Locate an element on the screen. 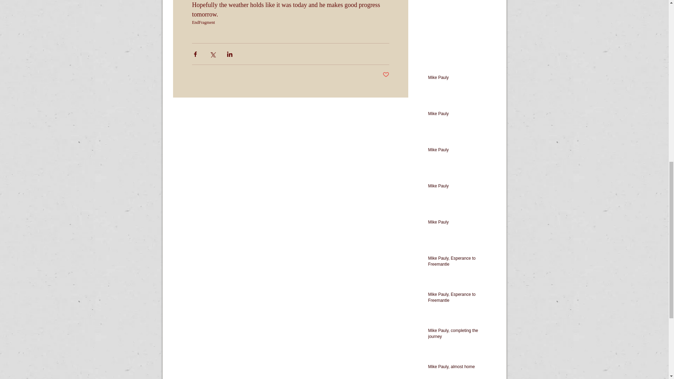 This screenshot has height=379, width=674. Mike Pauly is located at coordinates (460, 115).